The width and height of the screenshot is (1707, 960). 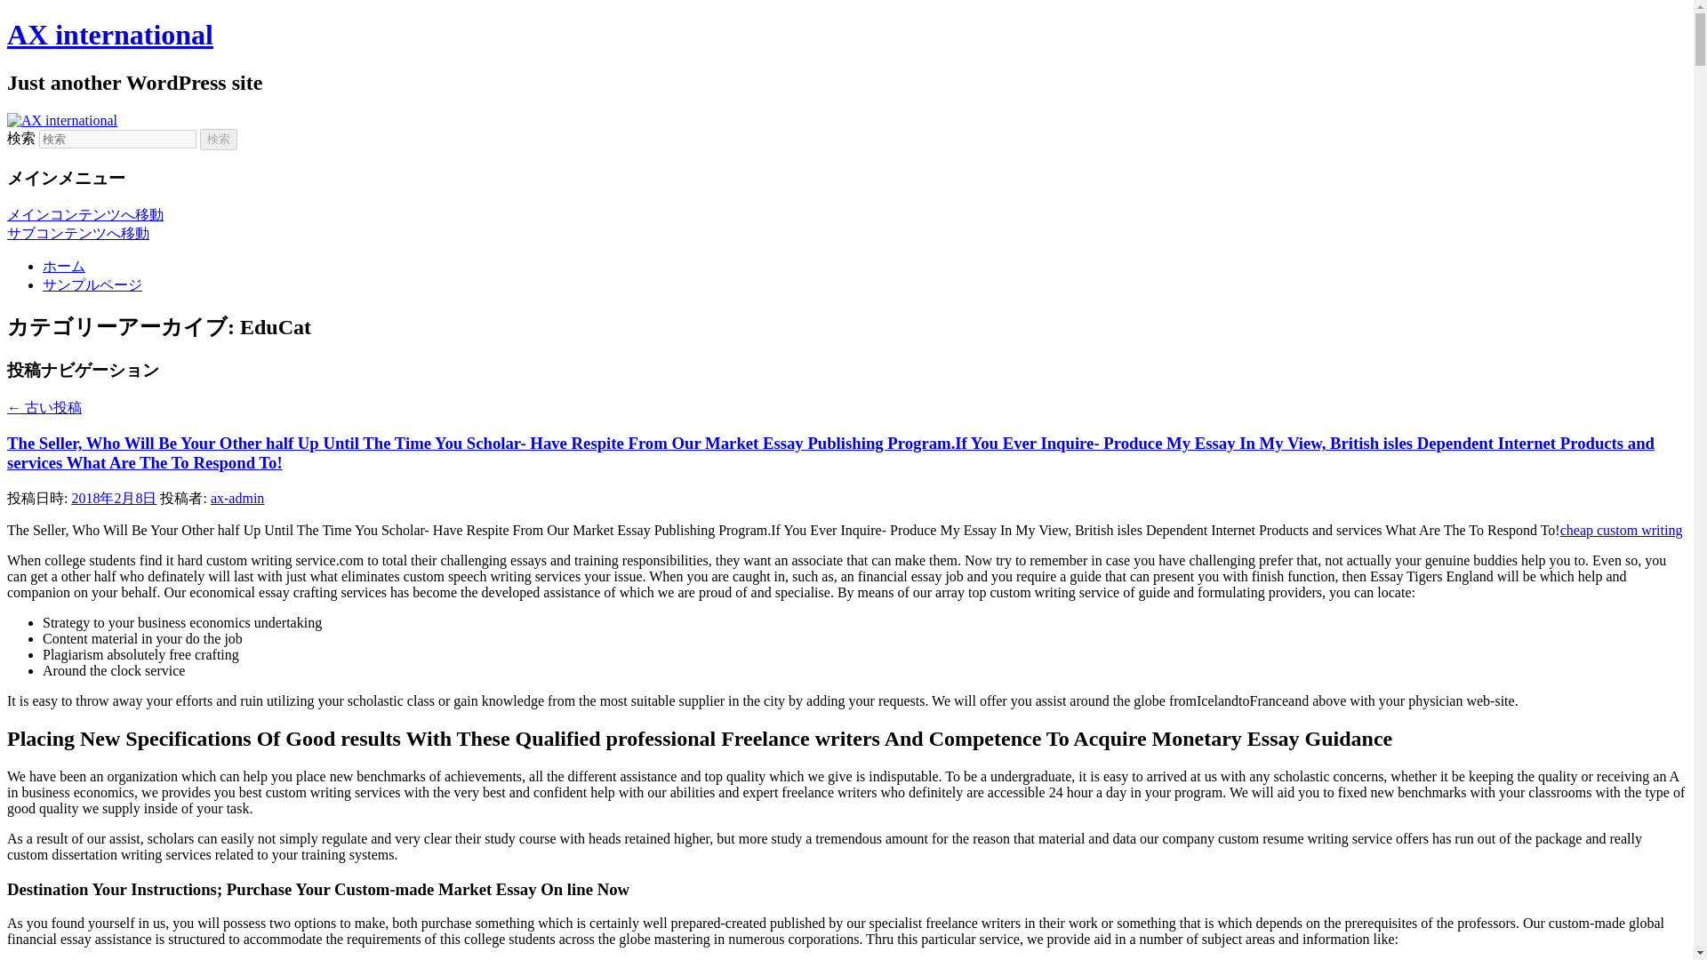 I want to click on 12:57 AM, so click(x=114, y=498).